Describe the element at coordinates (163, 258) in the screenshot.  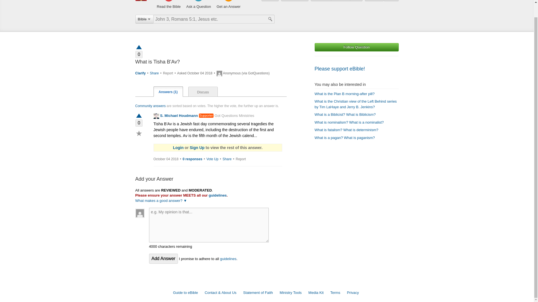
I see `Add Answer` at that location.